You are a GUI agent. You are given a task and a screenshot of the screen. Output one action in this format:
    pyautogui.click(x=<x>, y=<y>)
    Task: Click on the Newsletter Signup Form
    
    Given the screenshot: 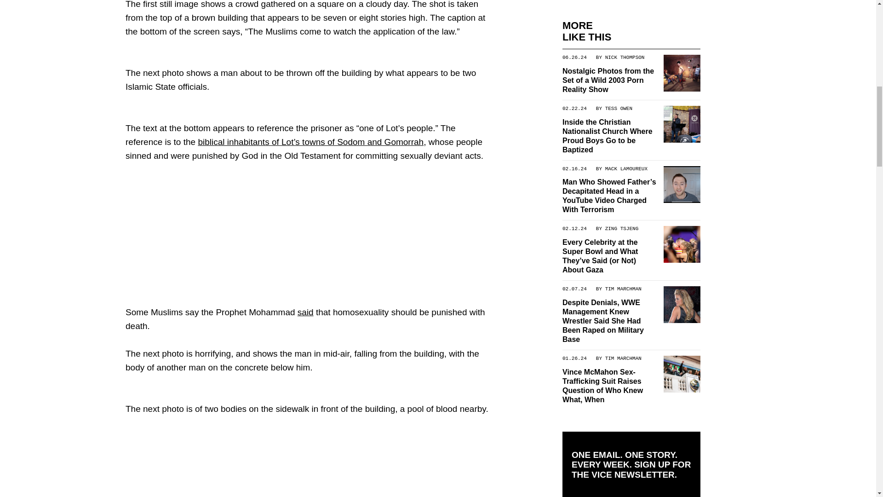 What is the action you would take?
    pyautogui.click(x=631, y=492)
    